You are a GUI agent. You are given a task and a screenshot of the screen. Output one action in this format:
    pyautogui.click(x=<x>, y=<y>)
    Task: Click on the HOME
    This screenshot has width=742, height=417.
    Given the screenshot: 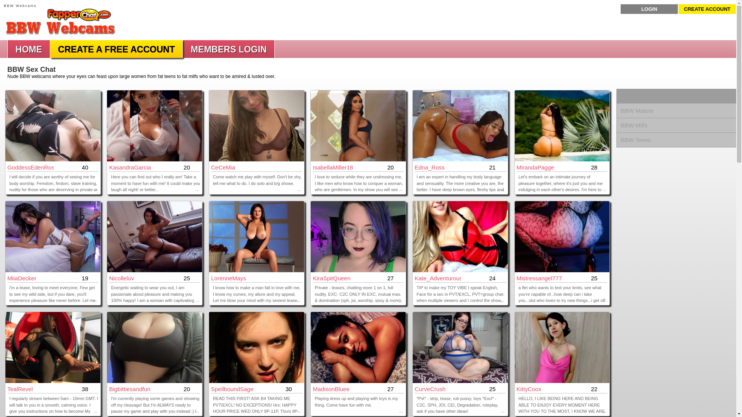 What is the action you would take?
    pyautogui.click(x=29, y=49)
    